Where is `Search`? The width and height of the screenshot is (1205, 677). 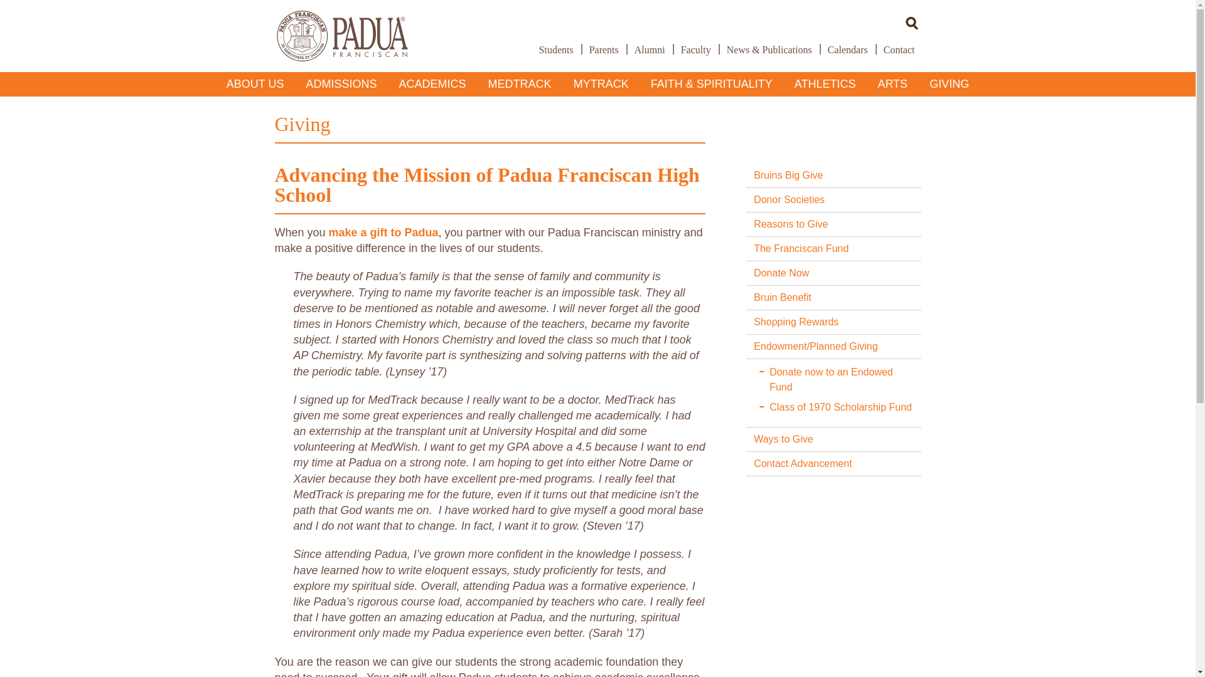 Search is located at coordinates (912, 23).